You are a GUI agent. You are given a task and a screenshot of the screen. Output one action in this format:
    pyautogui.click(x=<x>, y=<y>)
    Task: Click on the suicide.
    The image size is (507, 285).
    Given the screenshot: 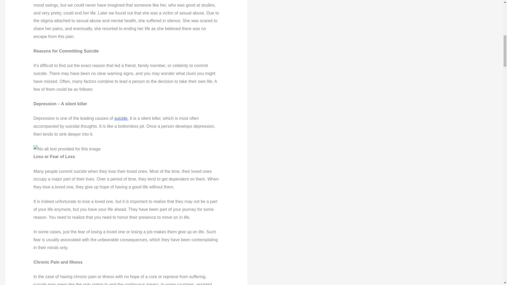 What is the action you would take?
    pyautogui.click(x=121, y=118)
    